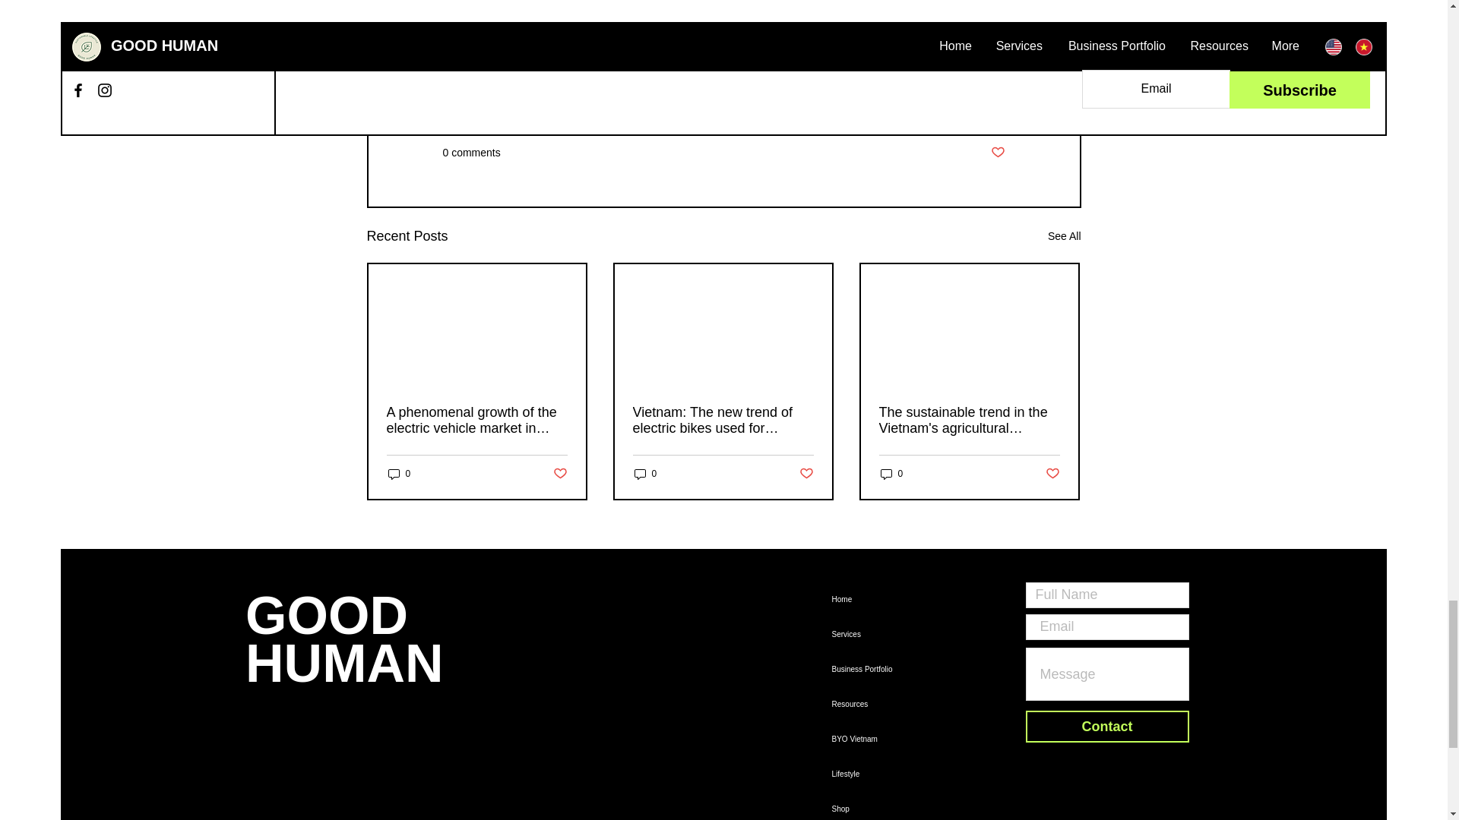  I want to click on CO2 tracker, so click(1107, 805).